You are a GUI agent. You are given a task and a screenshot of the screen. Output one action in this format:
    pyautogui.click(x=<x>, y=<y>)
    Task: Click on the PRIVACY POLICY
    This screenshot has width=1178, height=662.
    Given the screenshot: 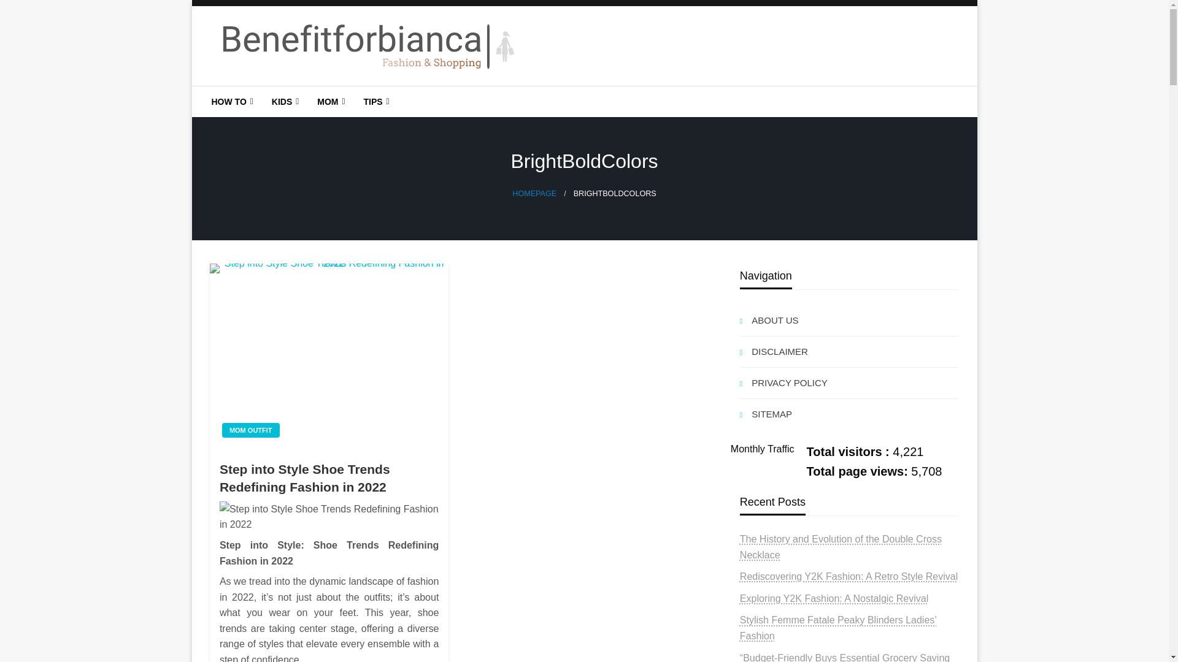 What is the action you would take?
    pyautogui.click(x=849, y=383)
    